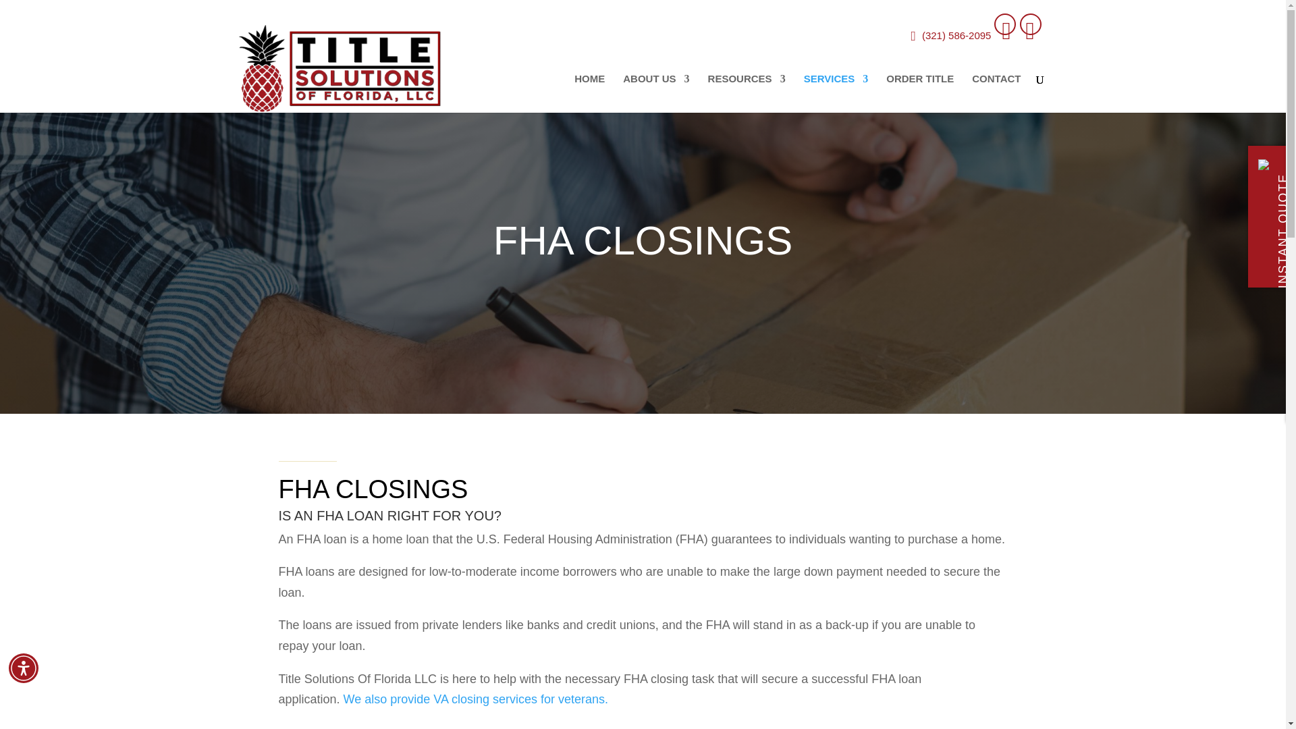  I want to click on Facebook, so click(1004, 24).